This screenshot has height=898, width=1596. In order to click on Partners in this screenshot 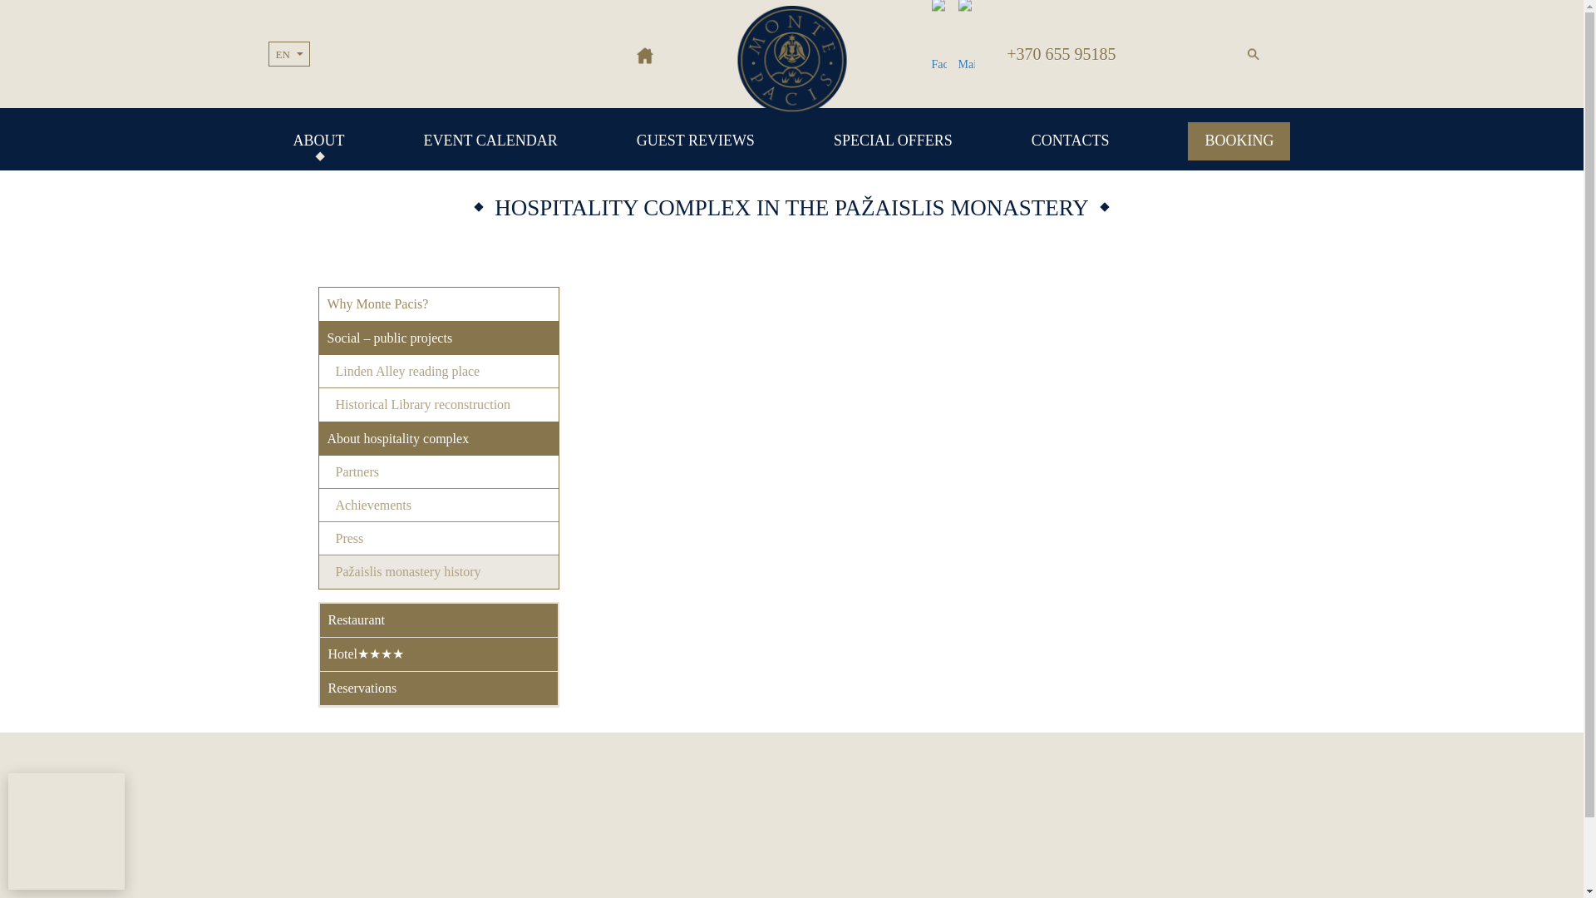, I will do `click(439, 471)`.